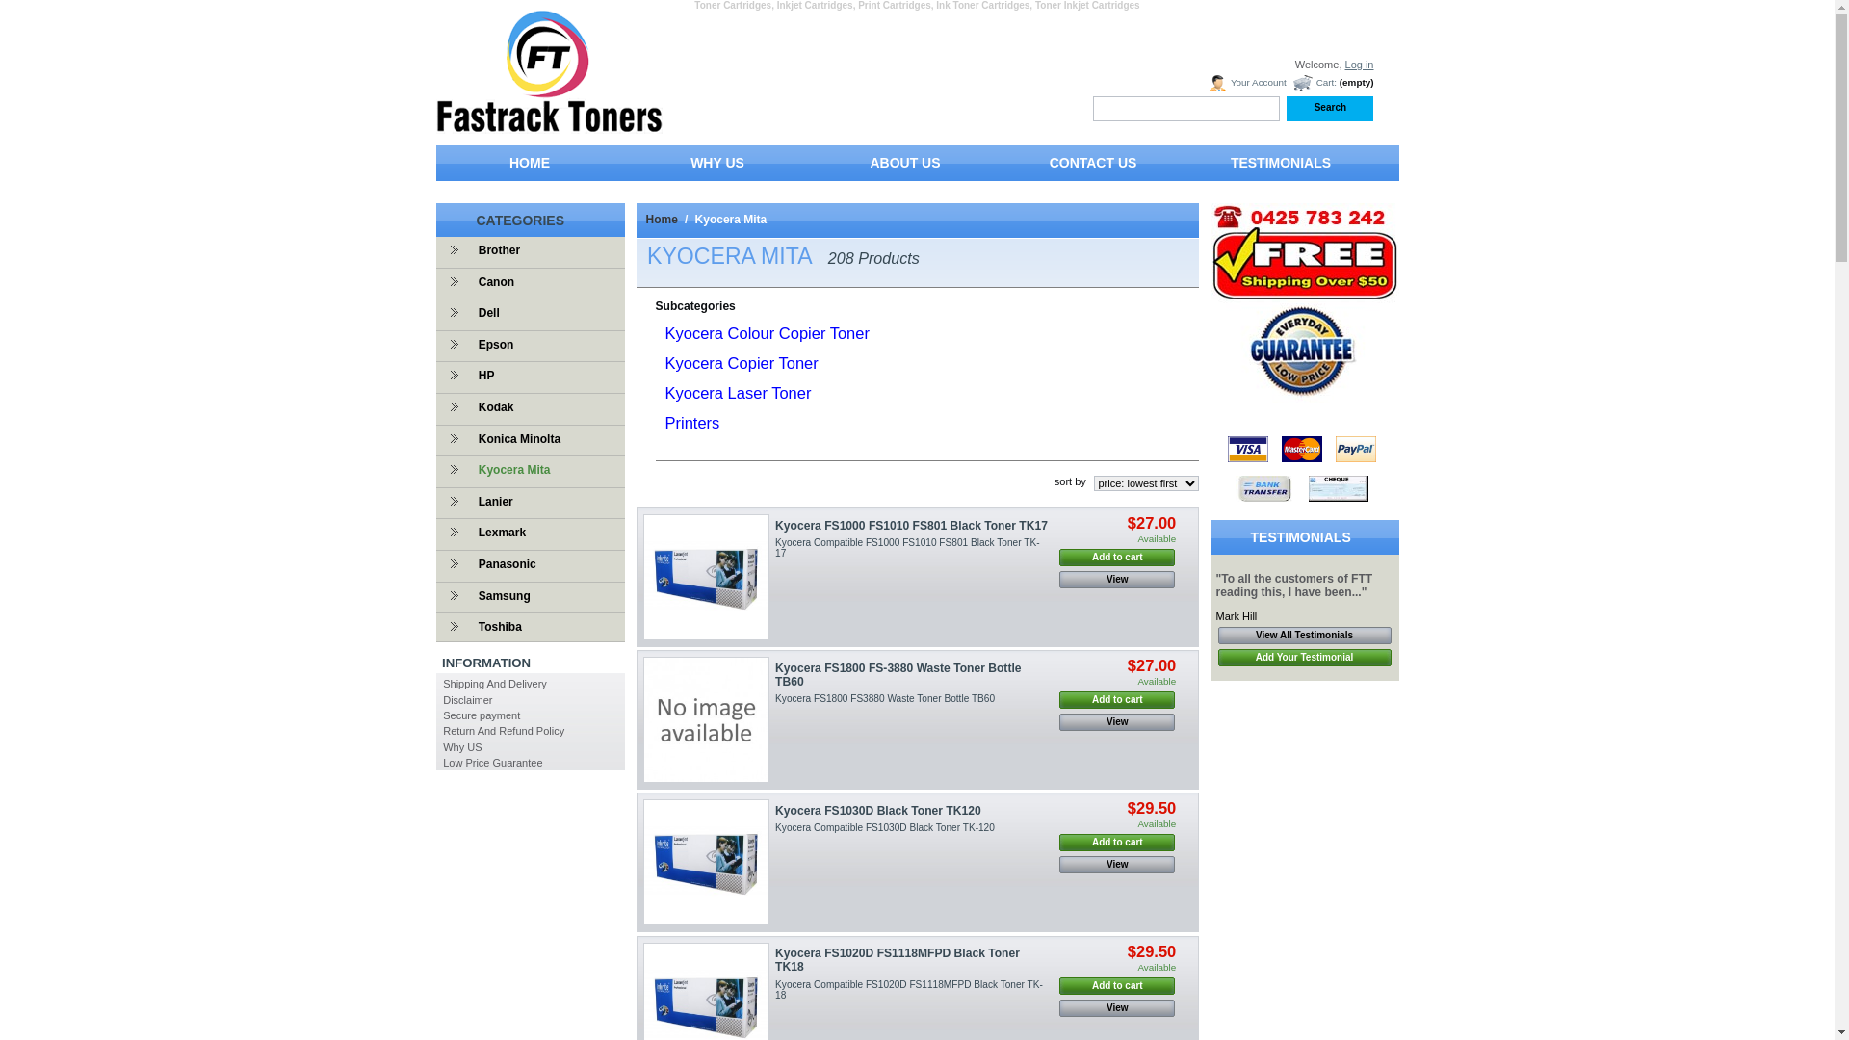  Describe the element at coordinates (497, 533) in the screenshot. I see `Lexmark` at that location.